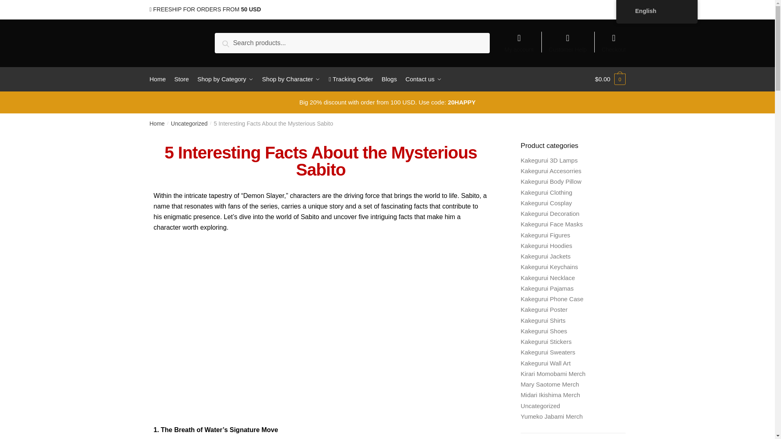 Image resolution: width=781 pixels, height=439 pixels. I want to click on English, so click(629, 11).